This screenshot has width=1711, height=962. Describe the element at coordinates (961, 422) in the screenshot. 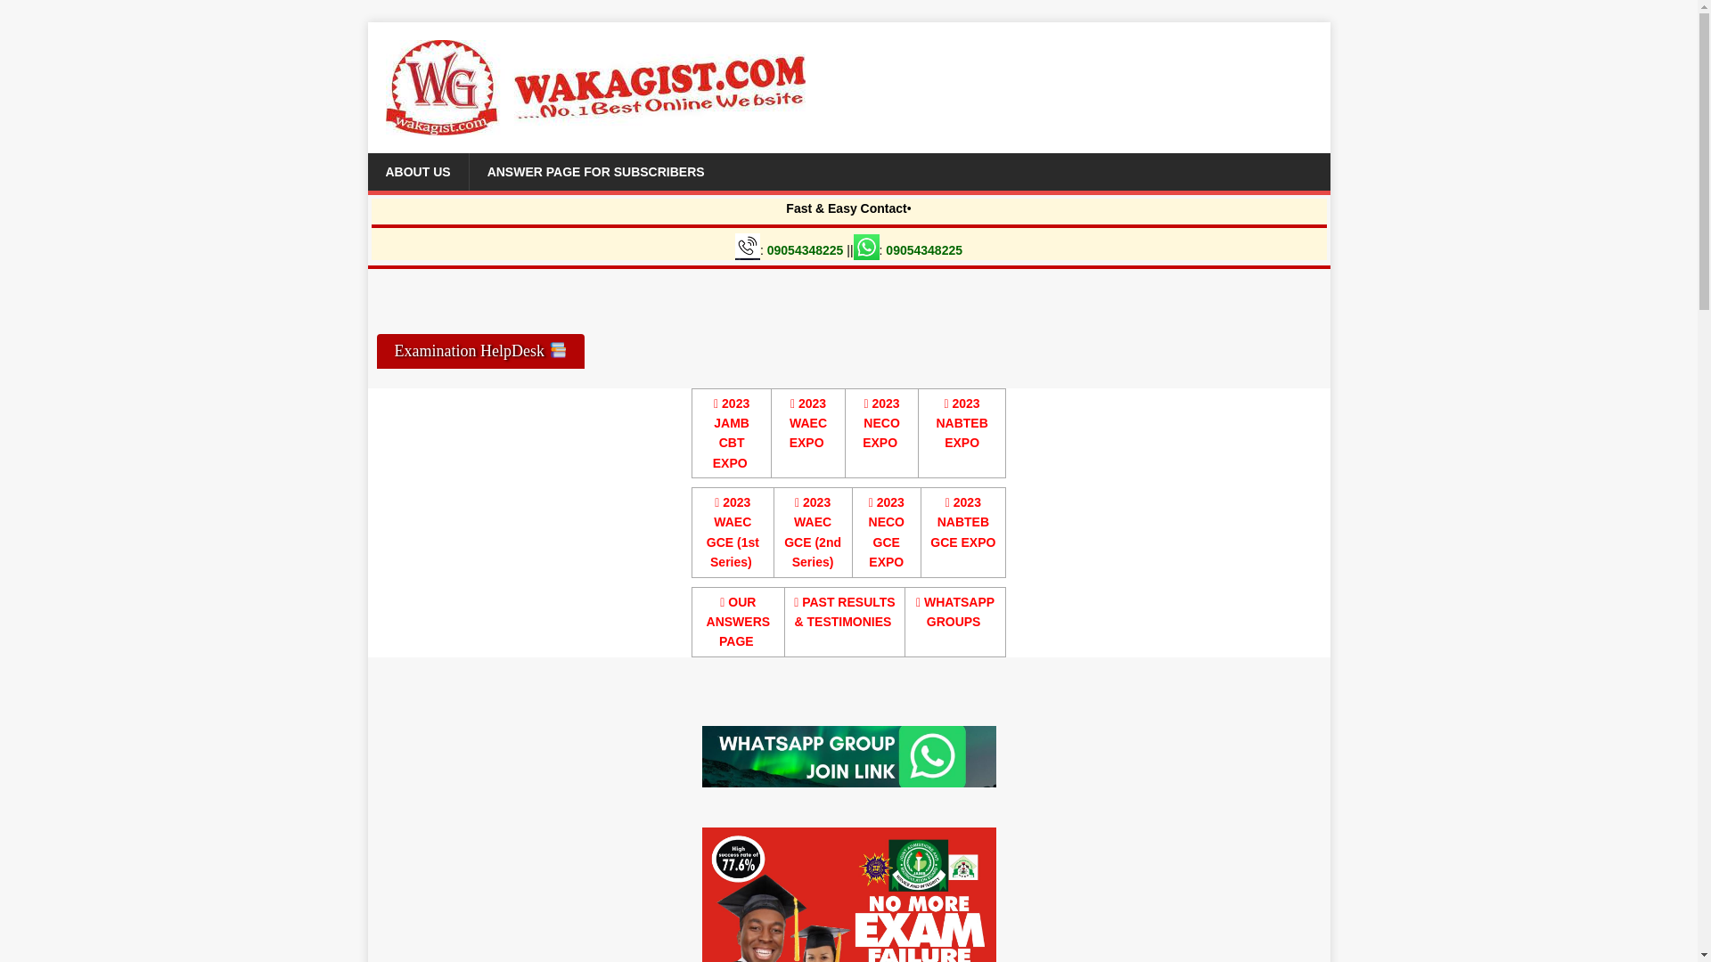

I see ` 2023 NABTEB EXPO` at that location.